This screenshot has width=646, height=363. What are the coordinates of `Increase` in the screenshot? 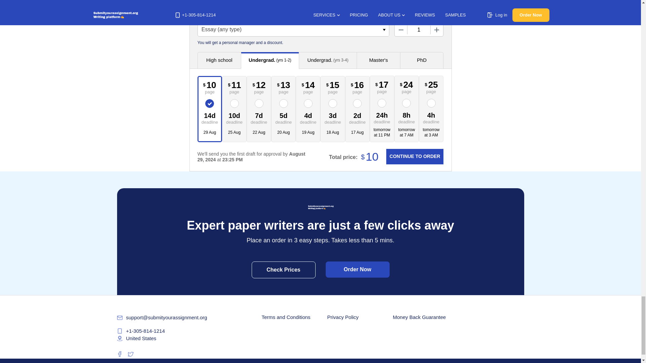 It's located at (437, 30).